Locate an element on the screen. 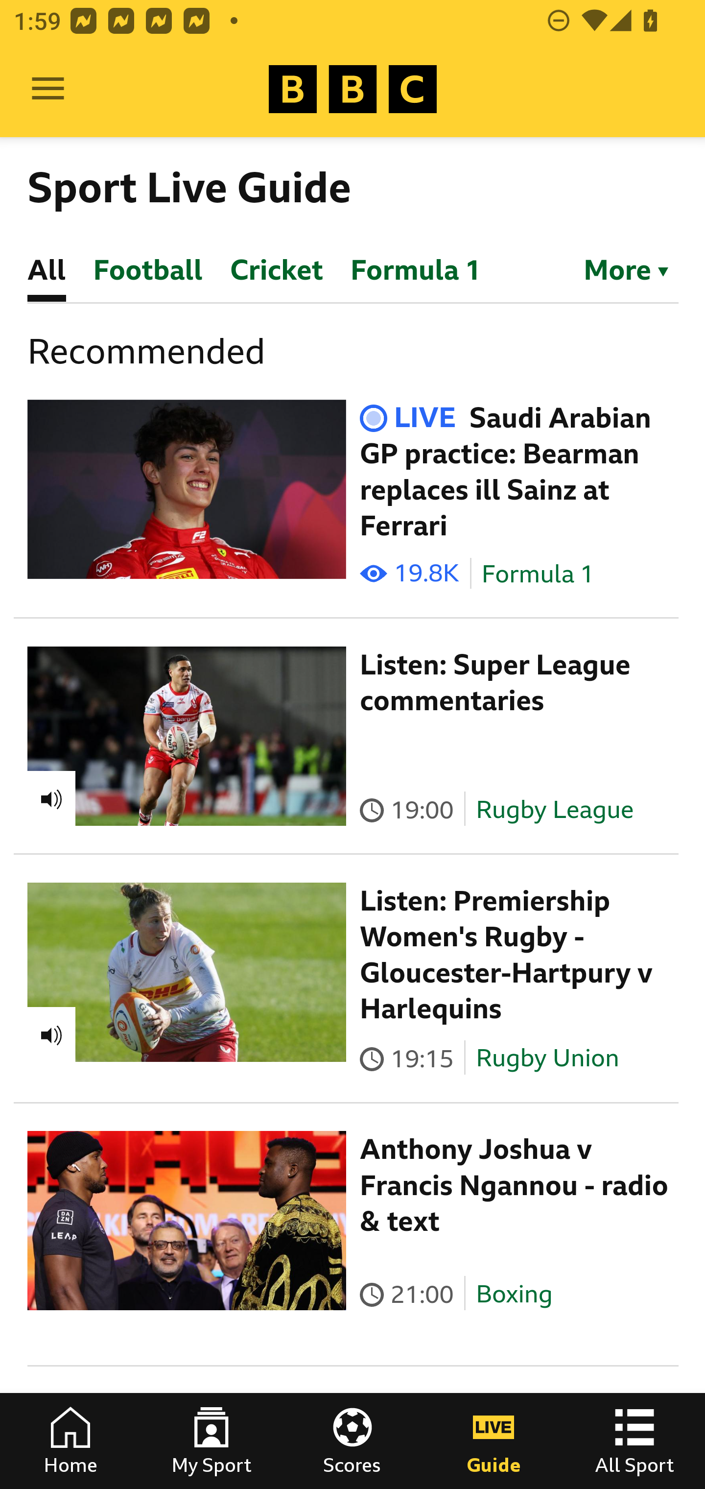 This screenshot has height=1489, width=705. Boxing is located at coordinates (514, 1295).